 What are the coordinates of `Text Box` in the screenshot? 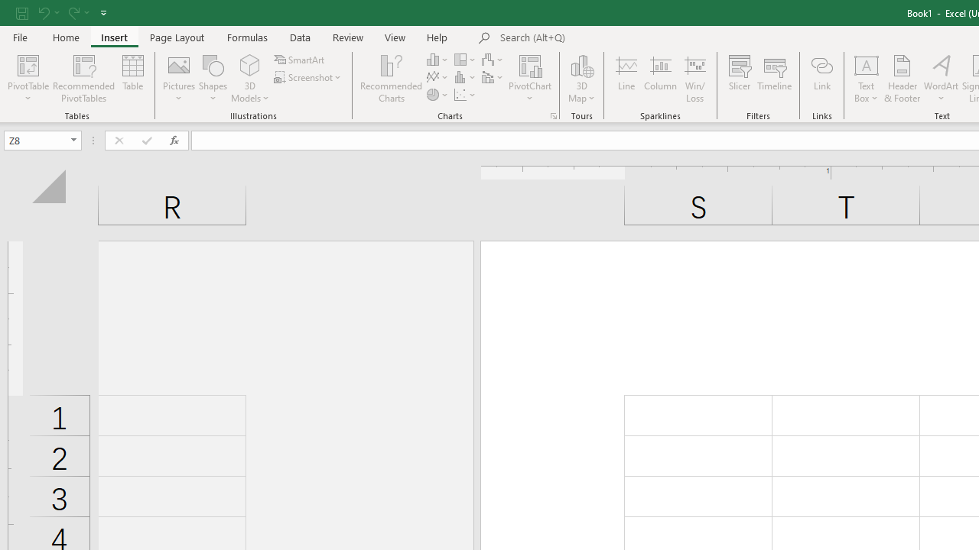 It's located at (867, 78).